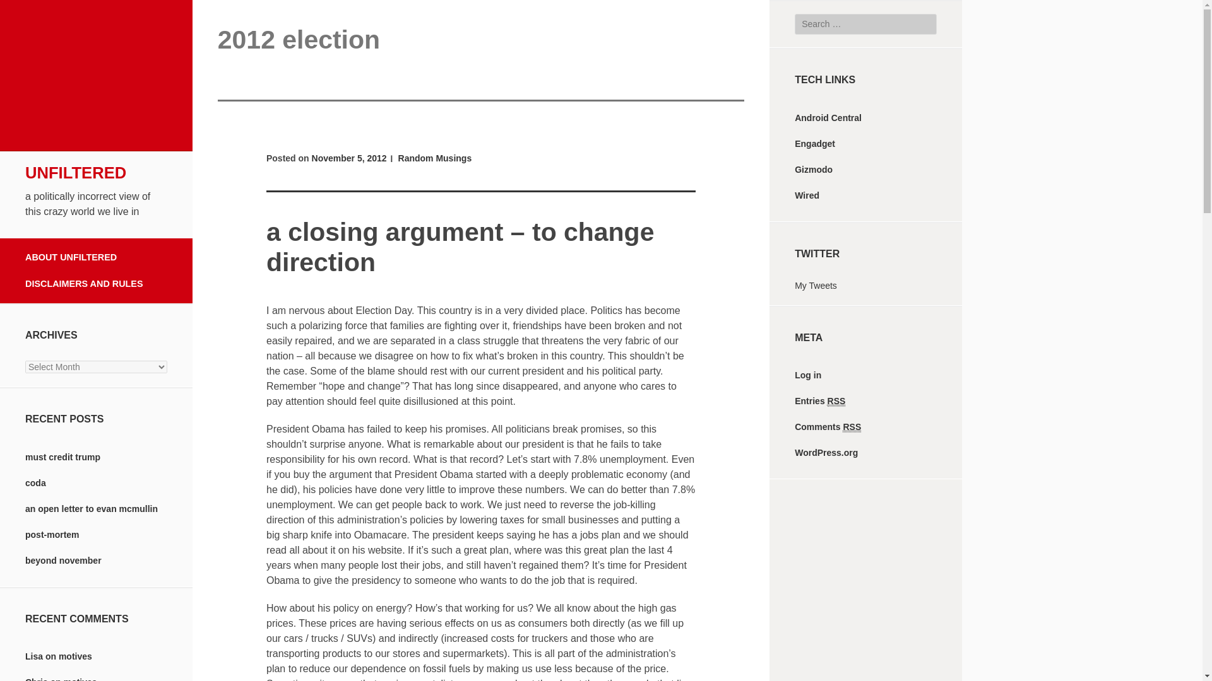  Describe the element at coordinates (52, 535) in the screenshot. I see `post-mortem` at that location.